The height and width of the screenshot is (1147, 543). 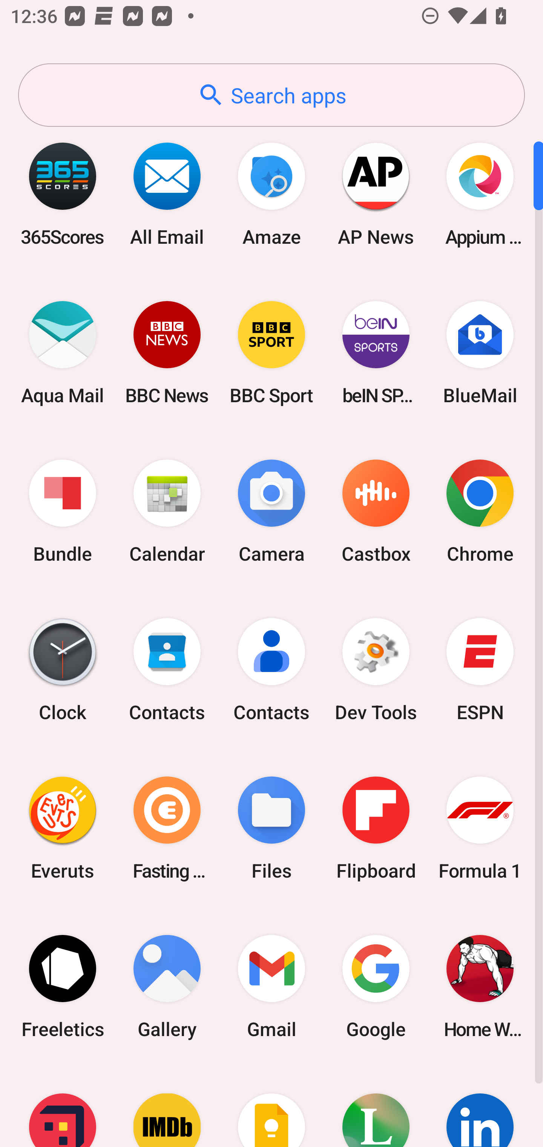 What do you see at coordinates (63, 512) in the screenshot?
I see `Bundle` at bounding box center [63, 512].